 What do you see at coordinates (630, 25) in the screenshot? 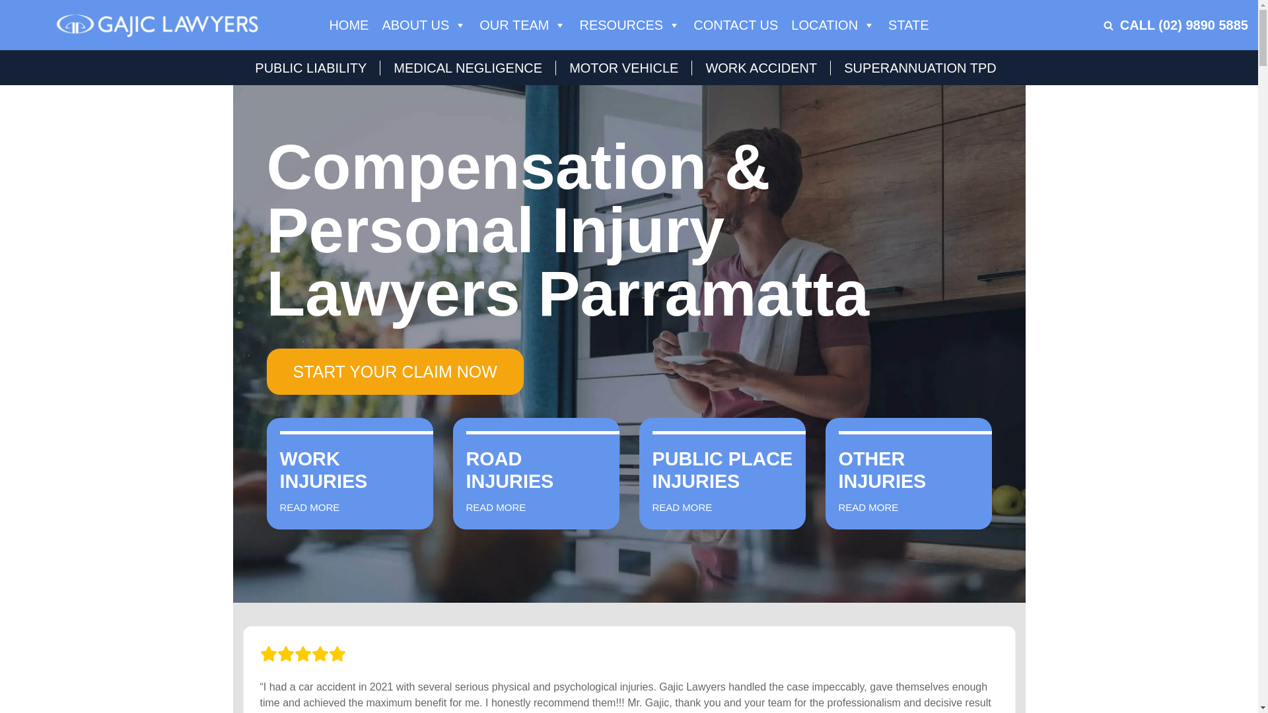
I see `RESOURCES` at bounding box center [630, 25].